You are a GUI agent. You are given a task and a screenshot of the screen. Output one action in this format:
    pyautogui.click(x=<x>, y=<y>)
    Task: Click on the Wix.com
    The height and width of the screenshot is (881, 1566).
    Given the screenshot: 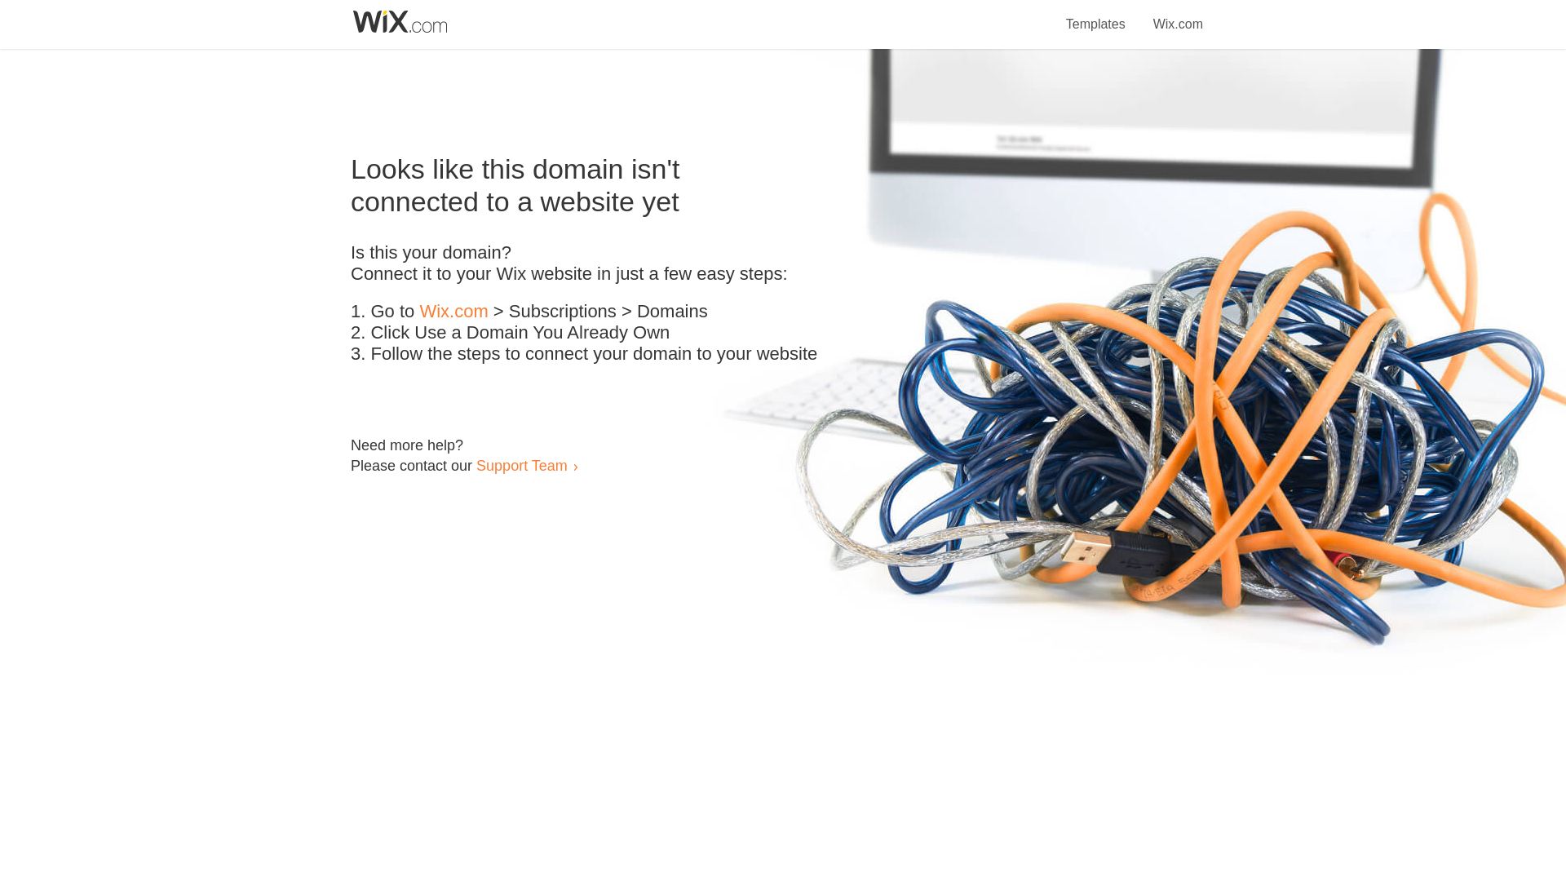 What is the action you would take?
    pyautogui.click(x=453, y=312)
    